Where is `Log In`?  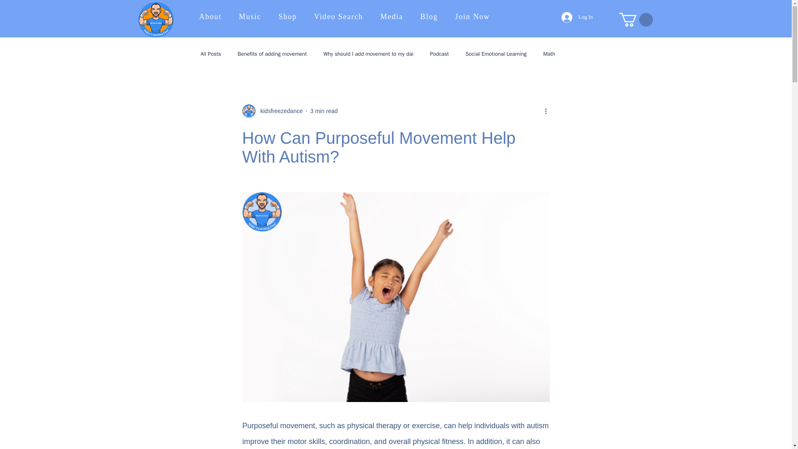 Log In is located at coordinates (577, 17).